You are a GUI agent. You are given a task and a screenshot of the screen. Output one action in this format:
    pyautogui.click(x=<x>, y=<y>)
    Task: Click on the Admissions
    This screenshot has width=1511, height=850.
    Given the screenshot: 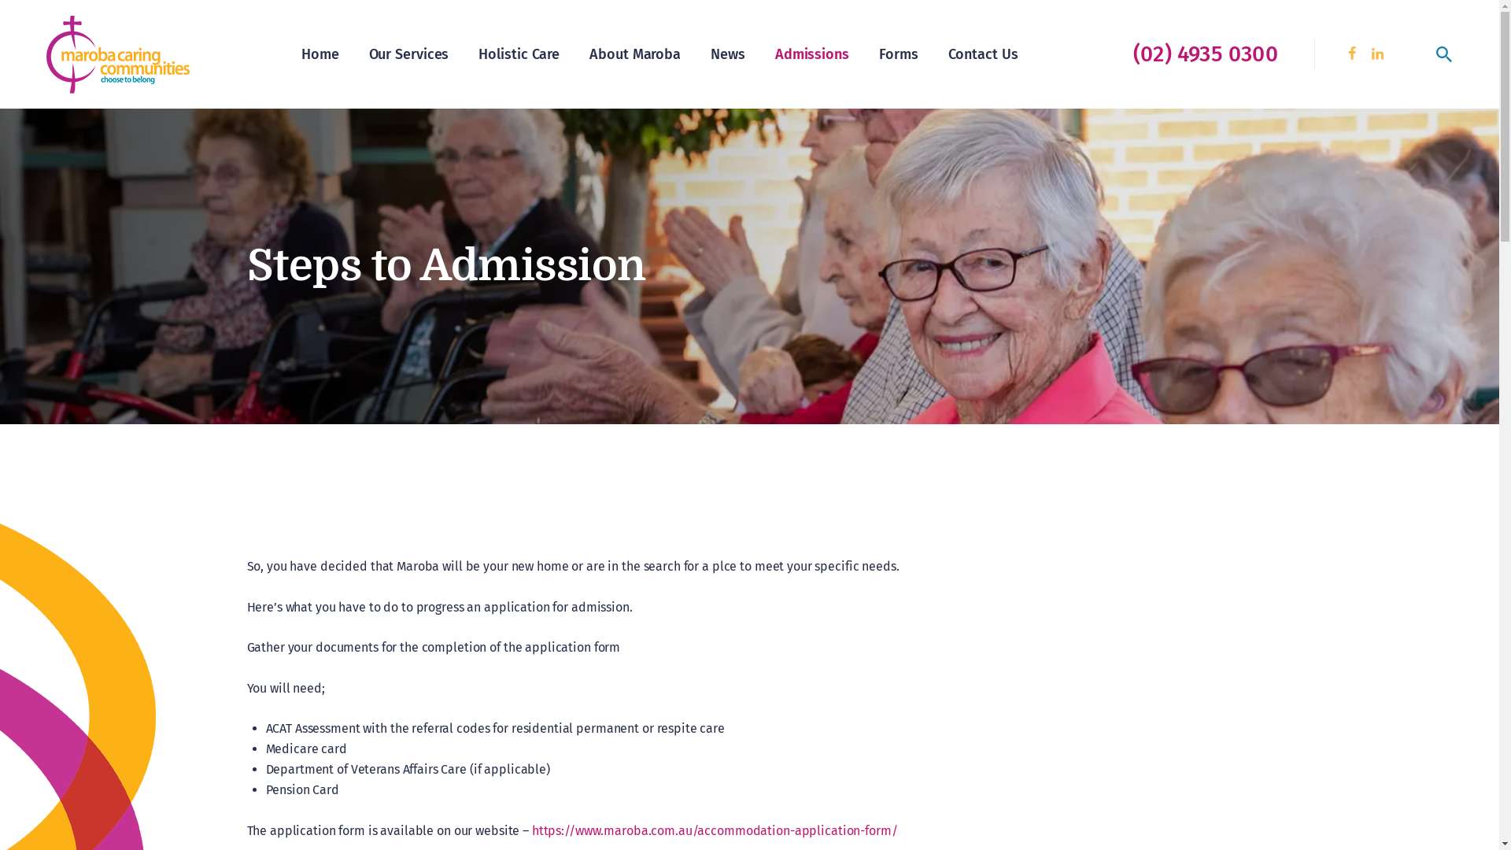 What is the action you would take?
    pyautogui.click(x=812, y=54)
    